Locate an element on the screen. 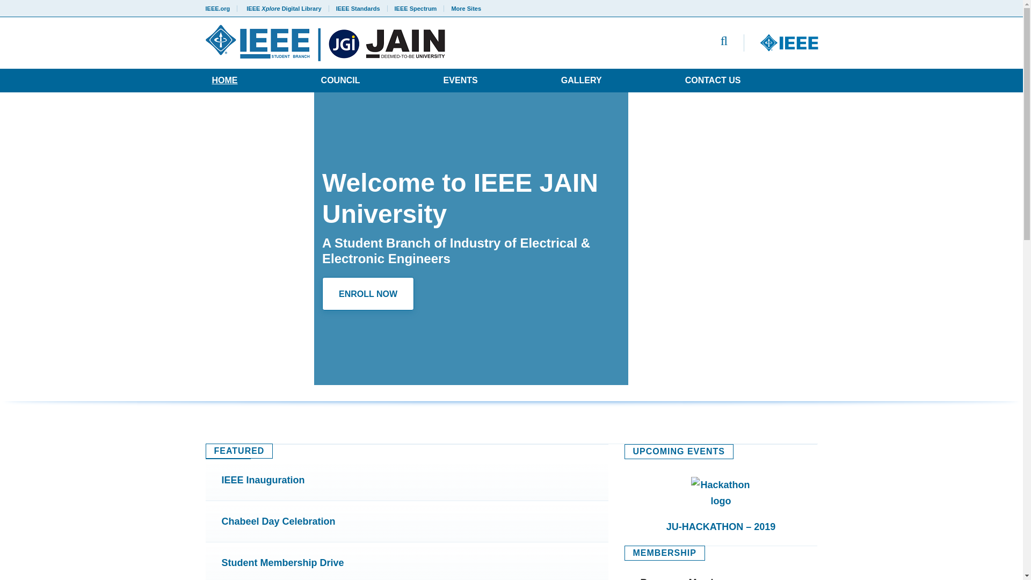  3 is located at coordinates (103, 364).